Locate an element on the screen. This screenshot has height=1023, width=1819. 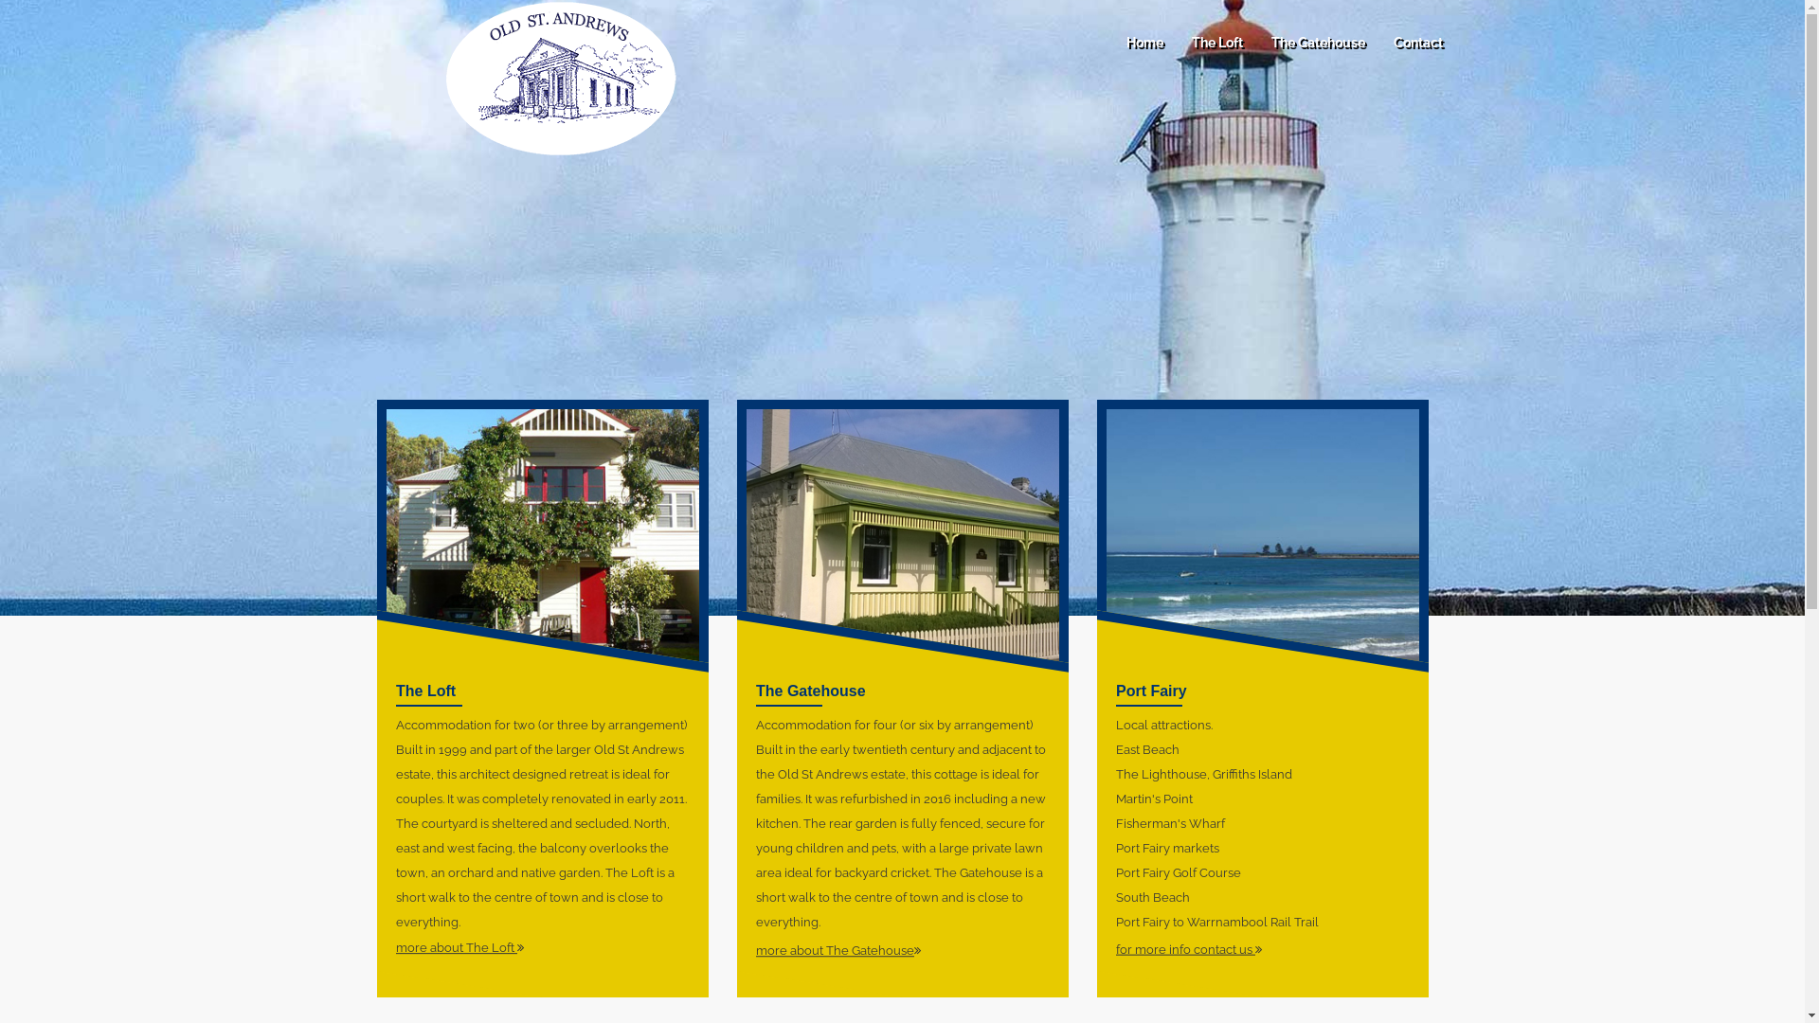
more about The Loft is located at coordinates (460, 948).